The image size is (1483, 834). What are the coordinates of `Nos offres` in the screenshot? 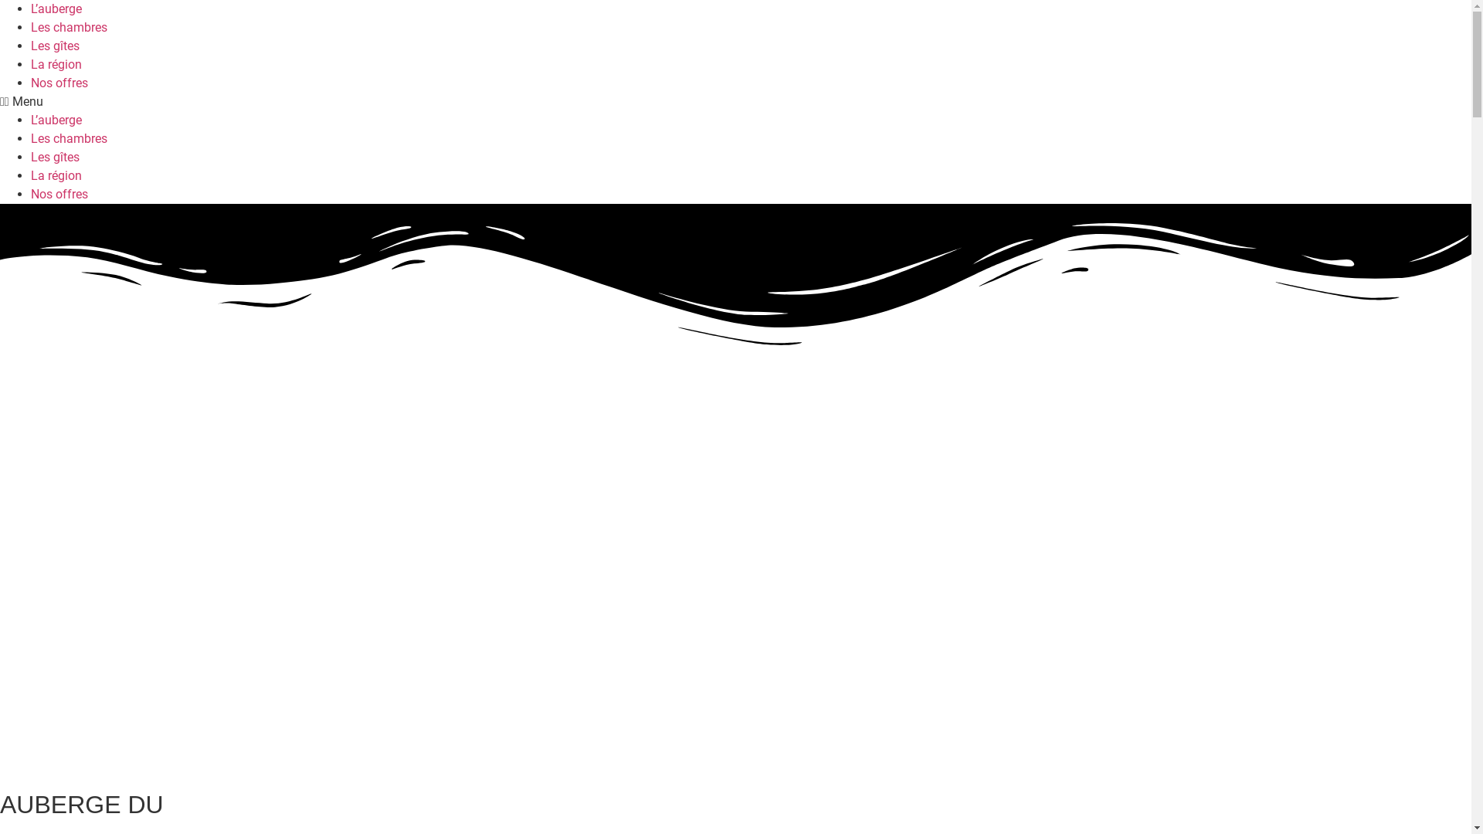 It's located at (59, 195).